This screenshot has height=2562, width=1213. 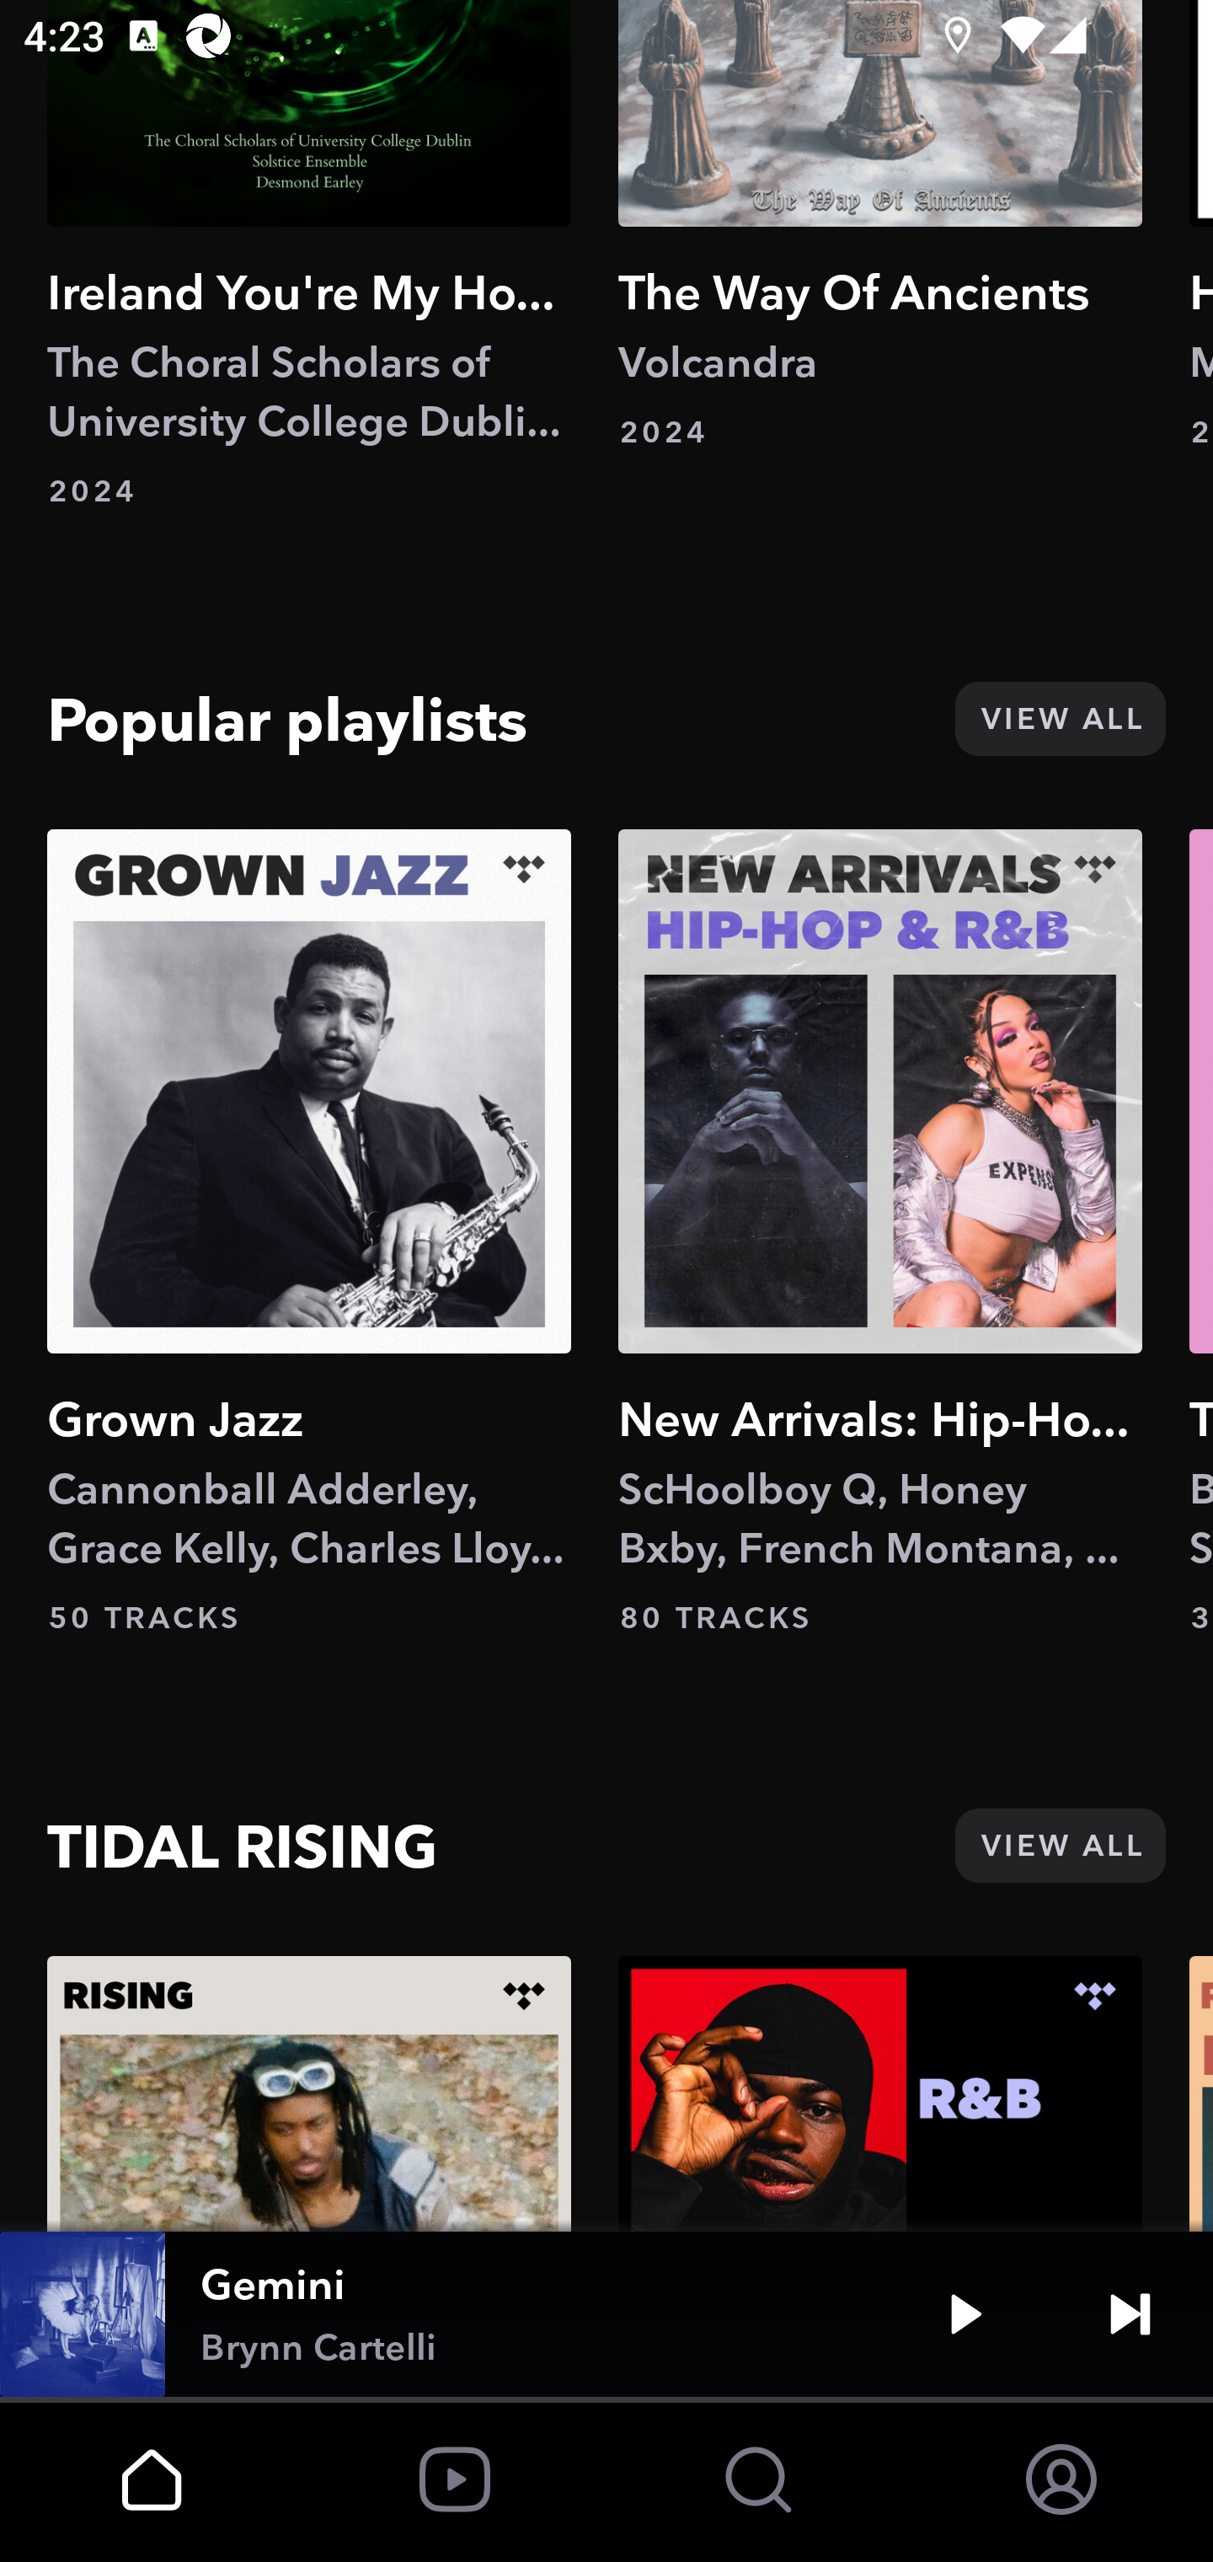 I want to click on VIEW ALL, so click(x=1060, y=718).